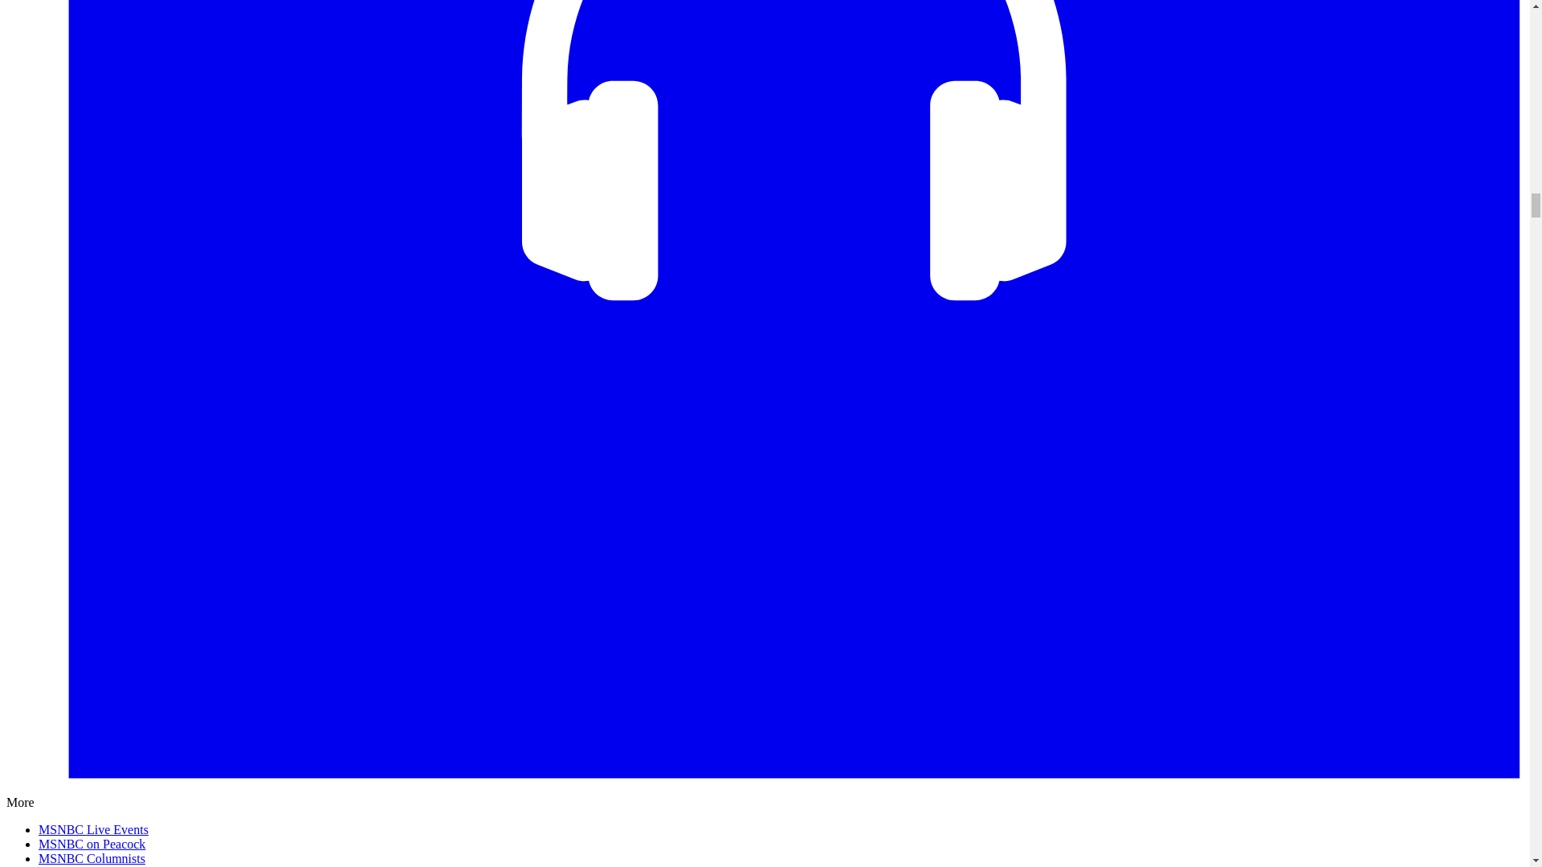 Image resolution: width=1542 pixels, height=867 pixels. I want to click on MSNBC on Peacock, so click(92, 844).